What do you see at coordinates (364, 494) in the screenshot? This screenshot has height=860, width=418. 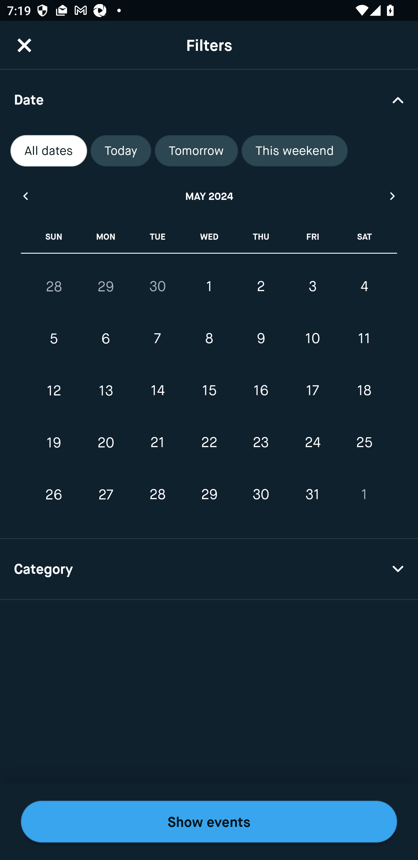 I see `1` at bounding box center [364, 494].